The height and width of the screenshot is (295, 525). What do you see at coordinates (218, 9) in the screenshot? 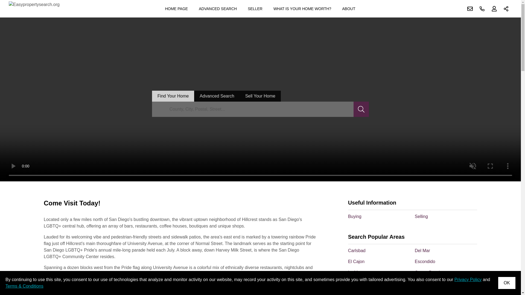
I see `ADVANCED SEARCH` at bounding box center [218, 9].